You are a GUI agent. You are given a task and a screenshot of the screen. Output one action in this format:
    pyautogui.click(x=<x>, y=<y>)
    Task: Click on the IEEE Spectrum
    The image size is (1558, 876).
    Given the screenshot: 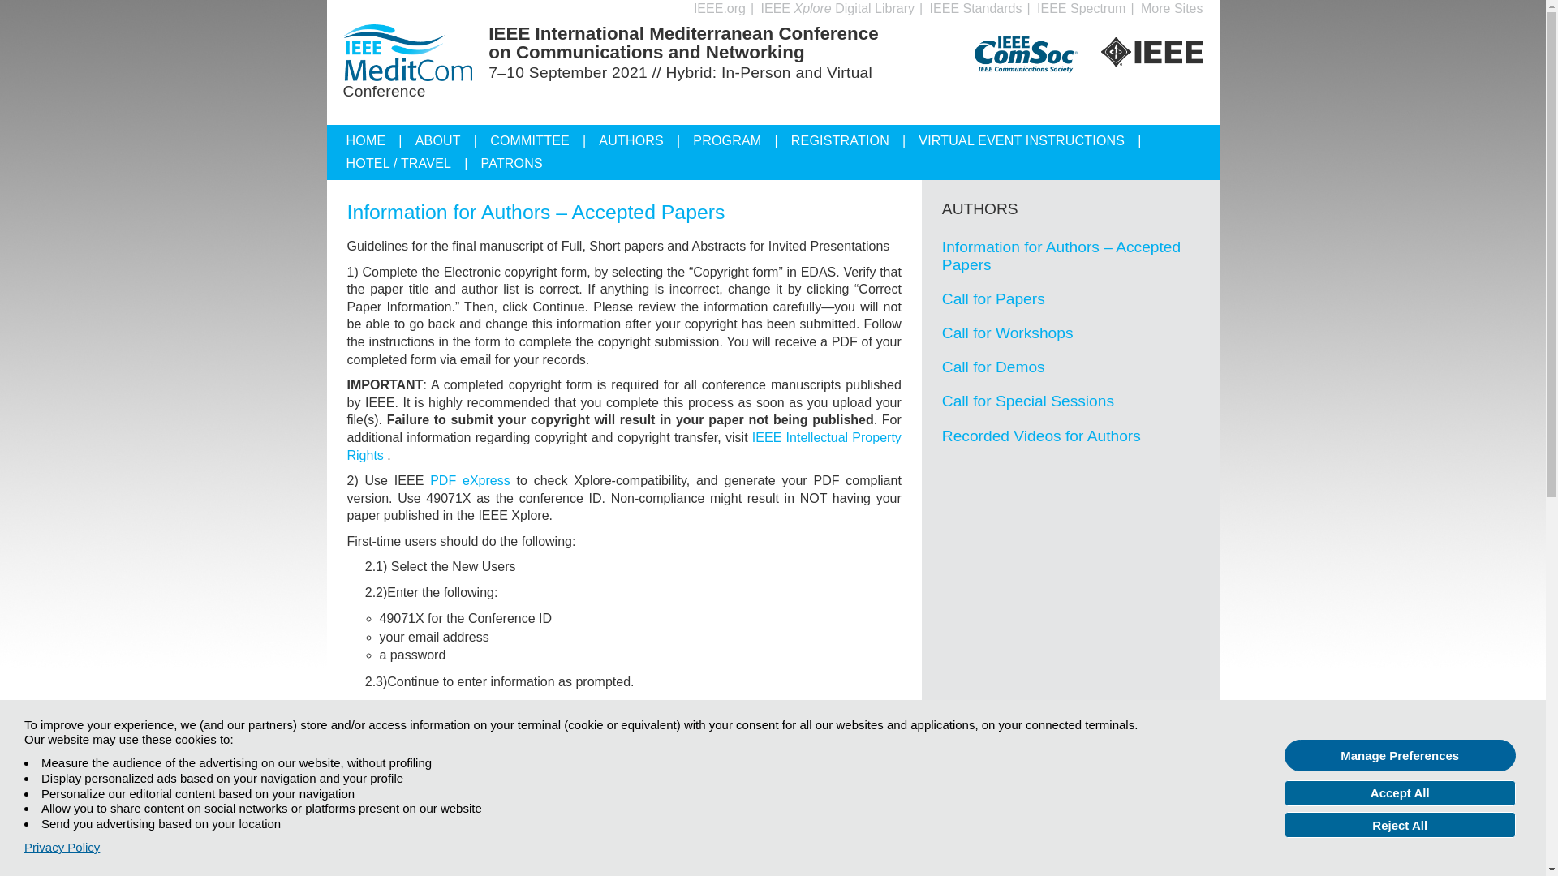 What is the action you would take?
    pyautogui.click(x=1081, y=8)
    